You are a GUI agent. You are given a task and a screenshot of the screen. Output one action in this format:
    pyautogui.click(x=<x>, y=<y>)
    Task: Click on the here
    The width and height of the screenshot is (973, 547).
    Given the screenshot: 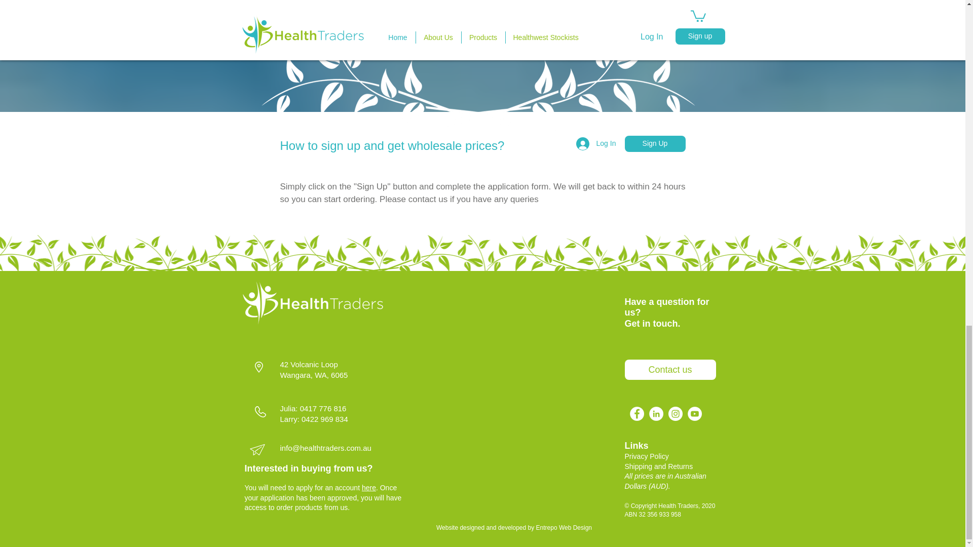 What is the action you would take?
    pyautogui.click(x=369, y=487)
    